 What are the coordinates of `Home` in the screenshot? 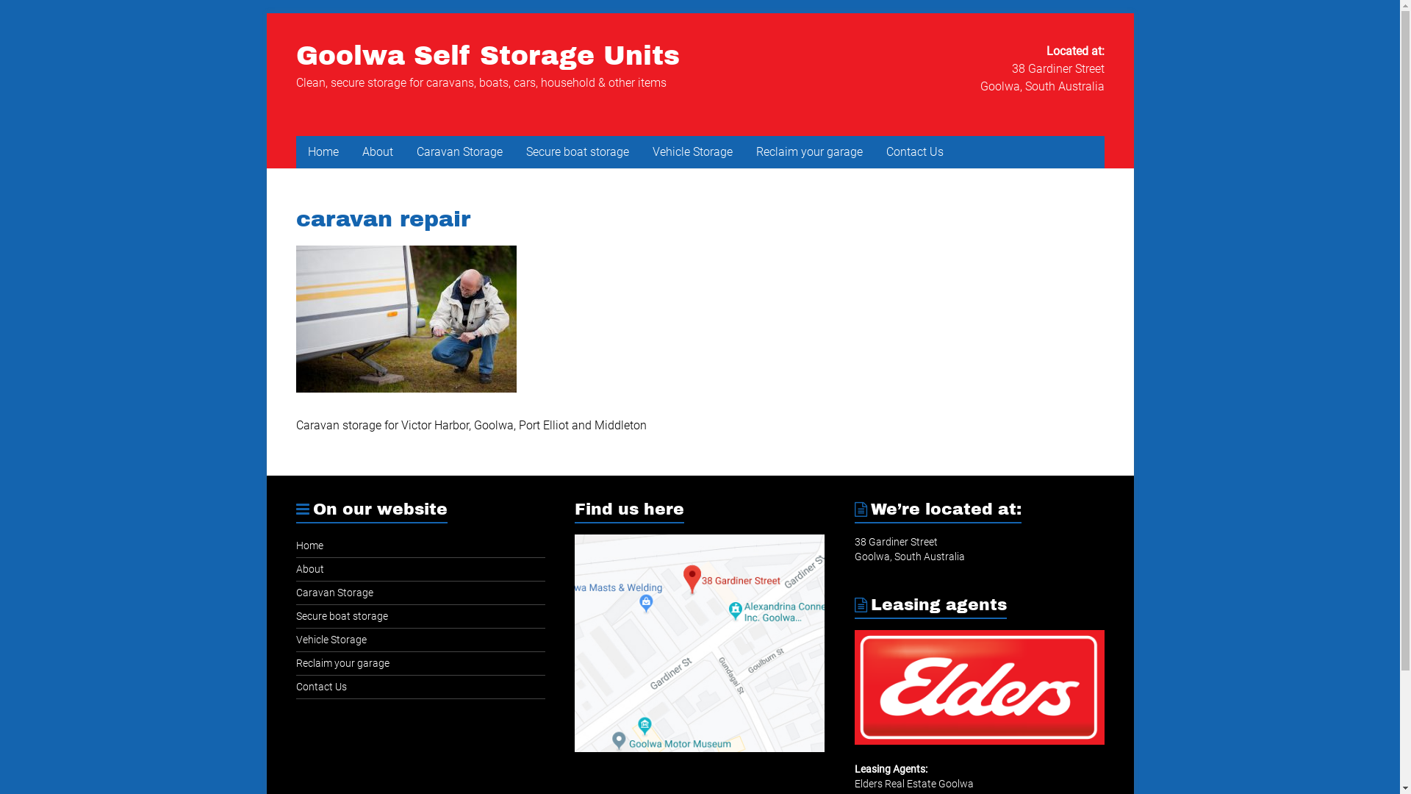 It's located at (323, 152).